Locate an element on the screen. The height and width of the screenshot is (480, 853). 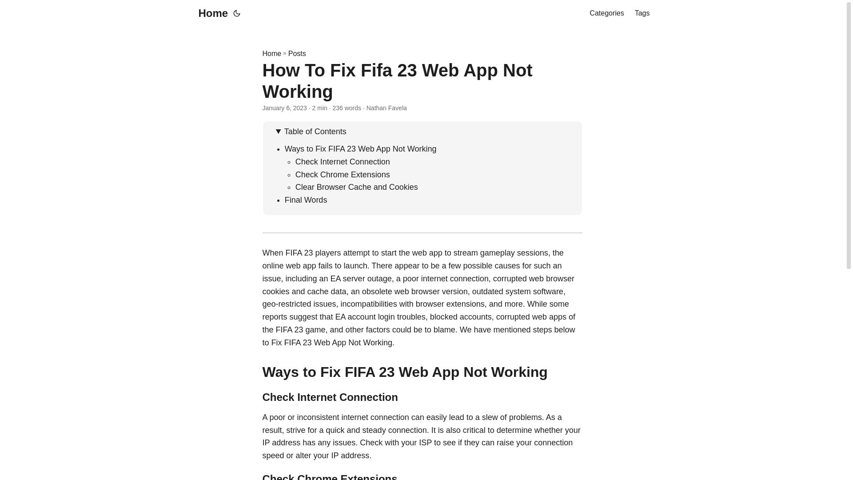
Check Internet Connection is located at coordinates (342, 162).